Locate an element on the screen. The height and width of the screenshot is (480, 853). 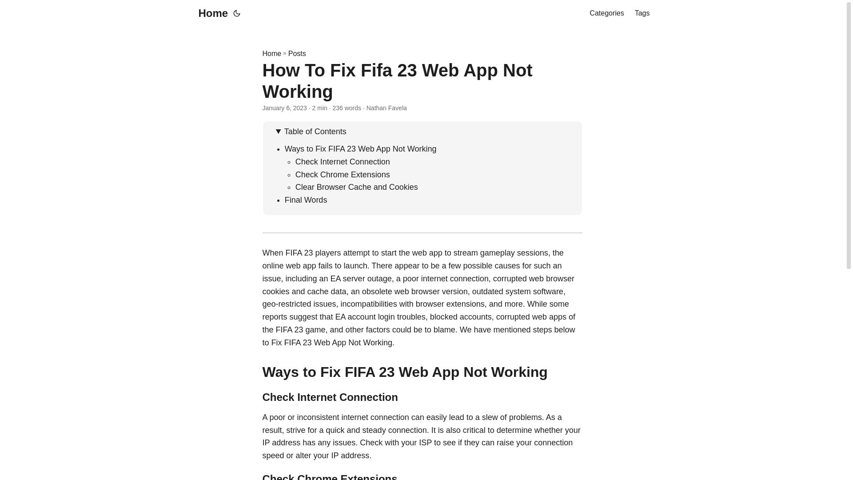
Check Internet Connection is located at coordinates (342, 162).